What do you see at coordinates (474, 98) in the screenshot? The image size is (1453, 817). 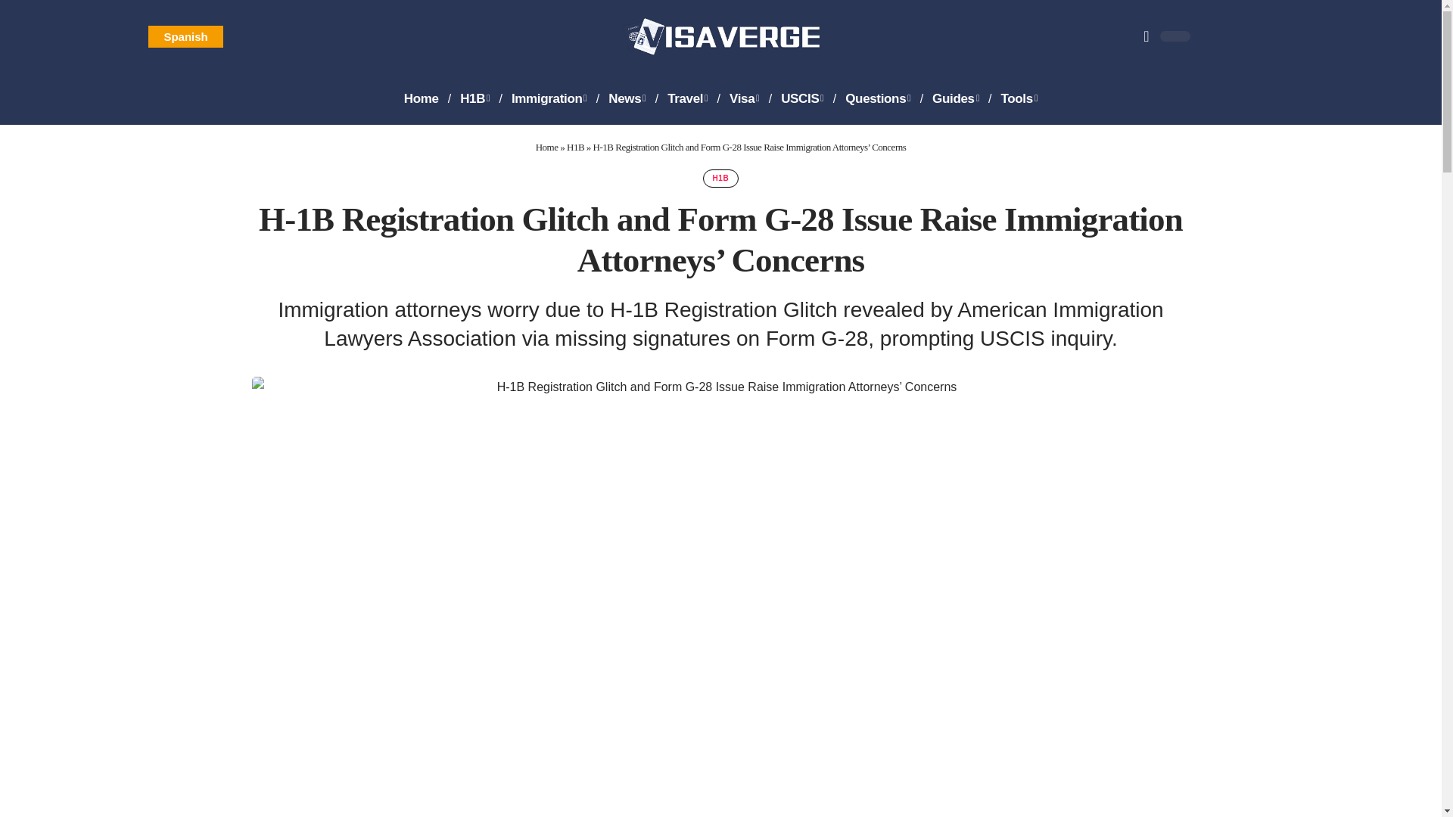 I see `H1B` at bounding box center [474, 98].